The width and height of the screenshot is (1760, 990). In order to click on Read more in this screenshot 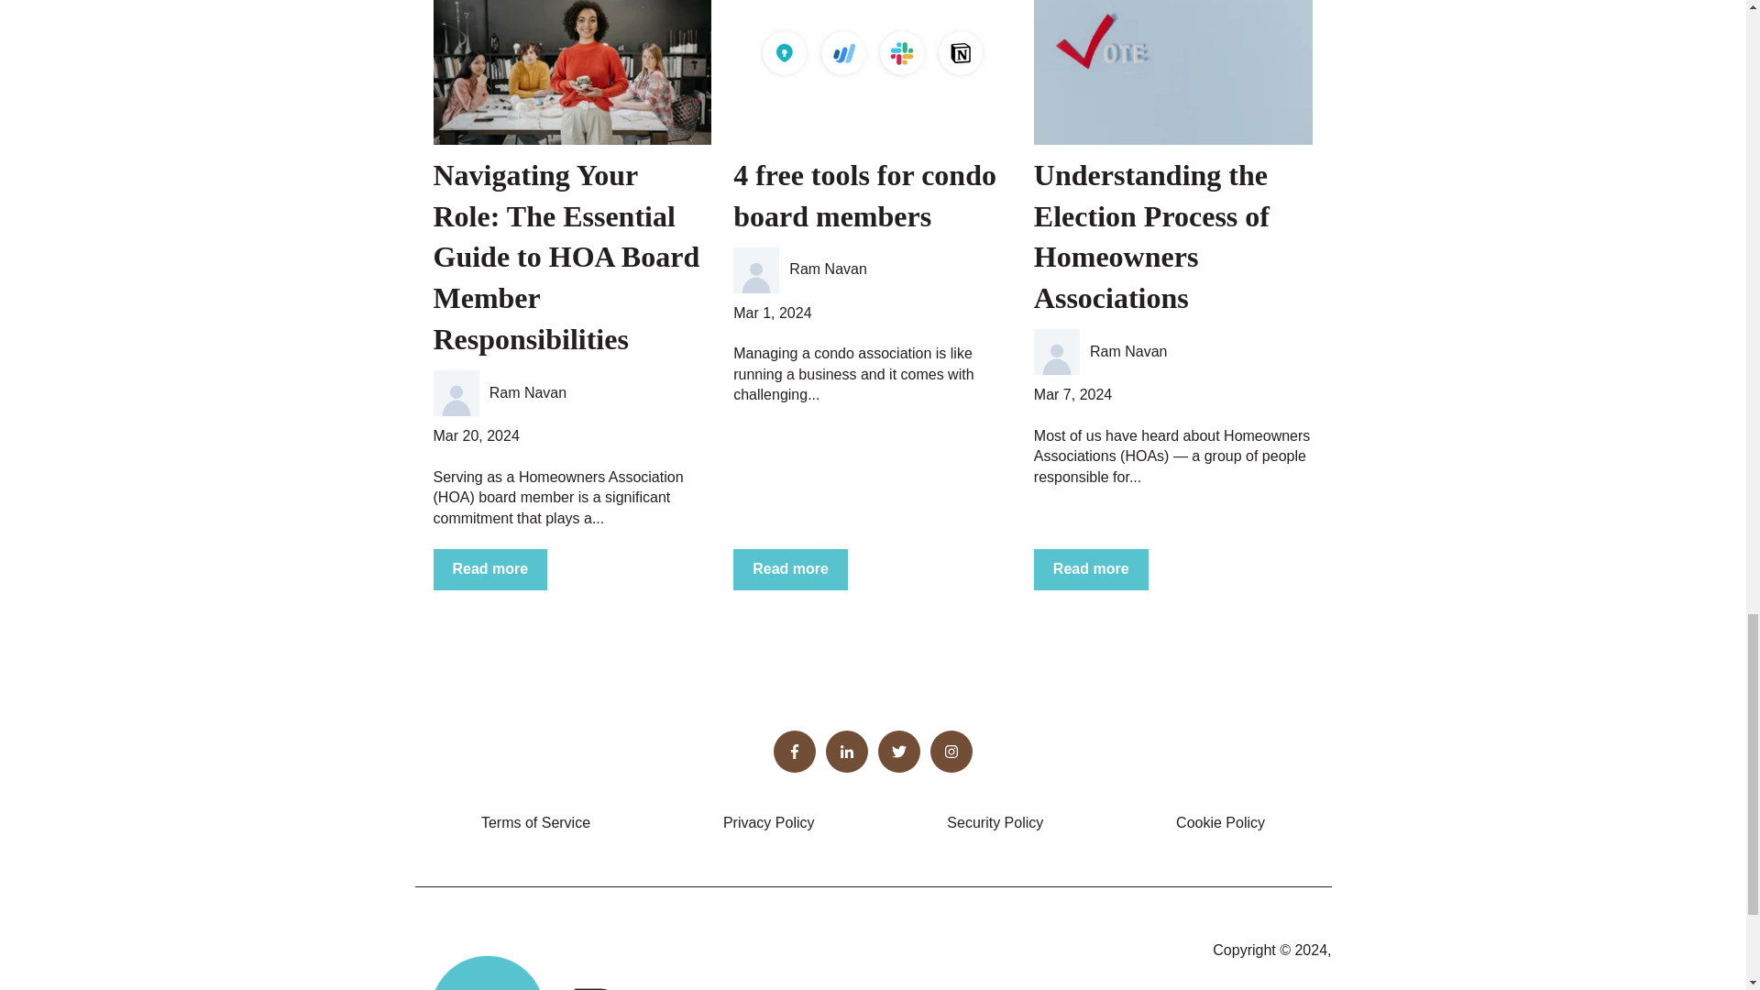, I will do `click(790, 568)`.